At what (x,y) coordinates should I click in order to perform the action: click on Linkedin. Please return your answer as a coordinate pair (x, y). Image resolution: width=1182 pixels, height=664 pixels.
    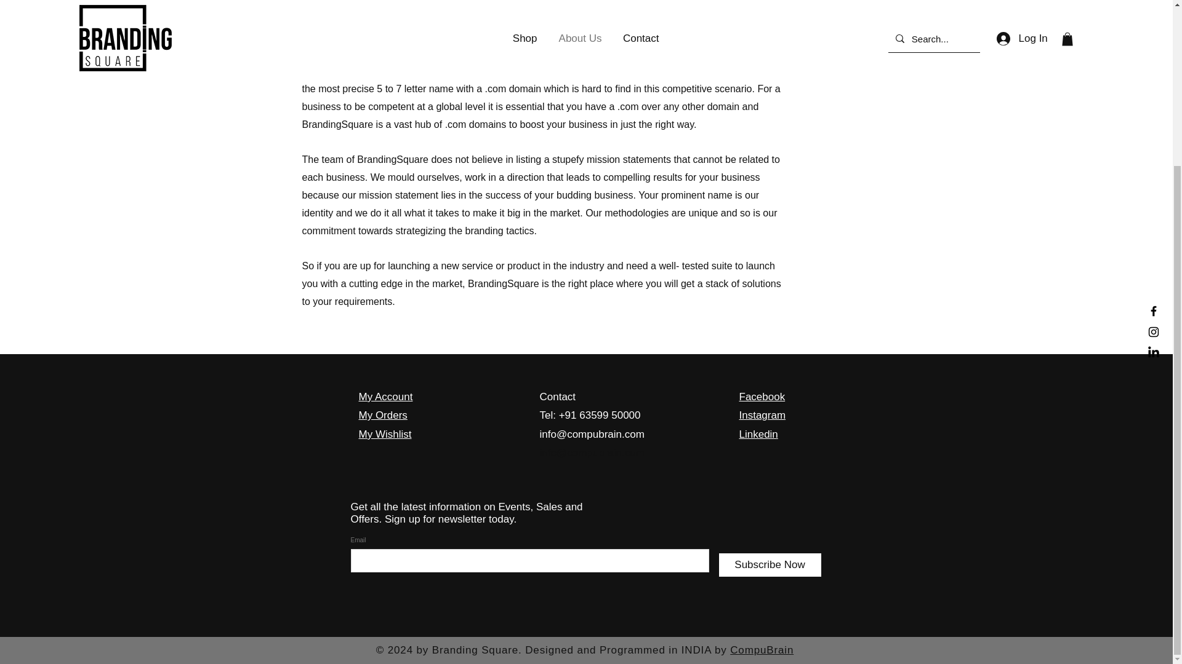
    Looking at the image, I should click on (758, 434).